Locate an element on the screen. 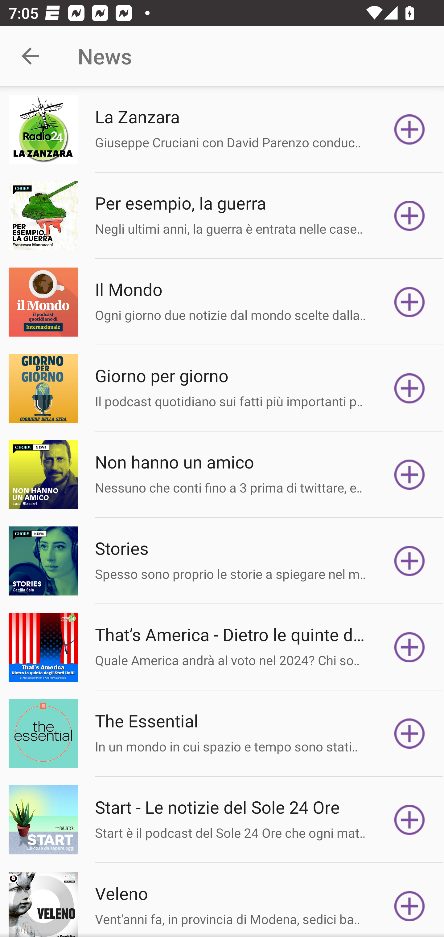  Subscribe is located at coordinates (409, 647).